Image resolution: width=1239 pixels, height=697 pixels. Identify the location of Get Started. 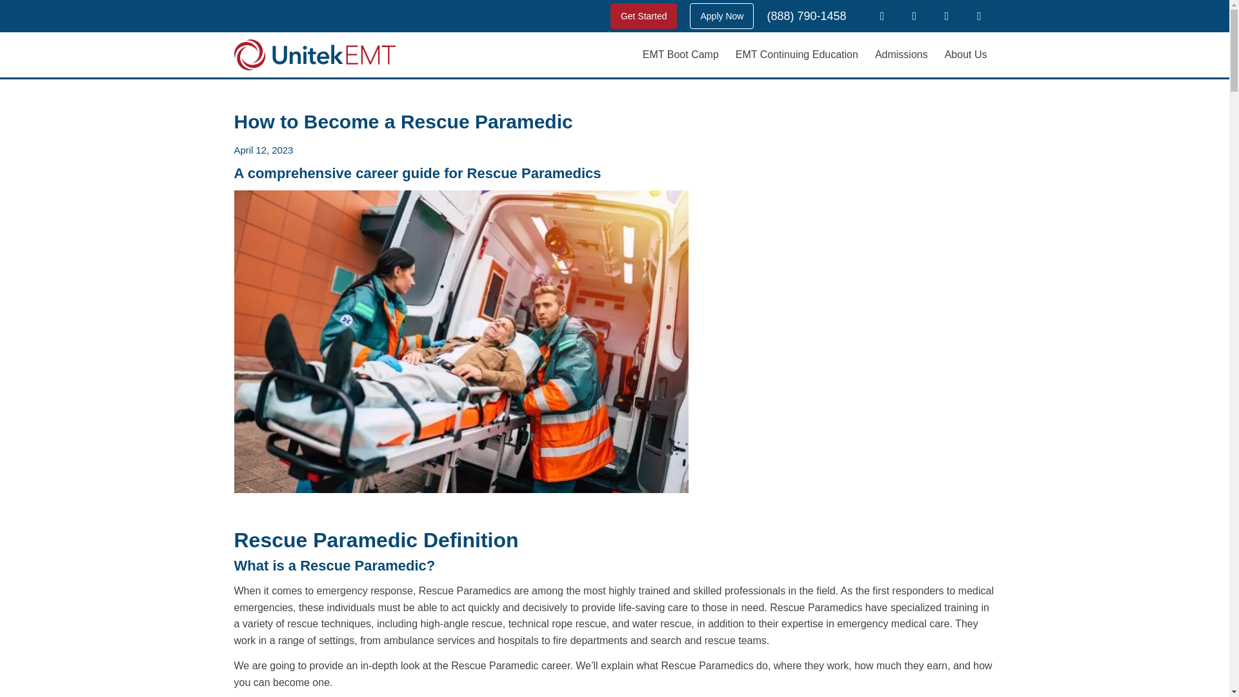
(644, 16).